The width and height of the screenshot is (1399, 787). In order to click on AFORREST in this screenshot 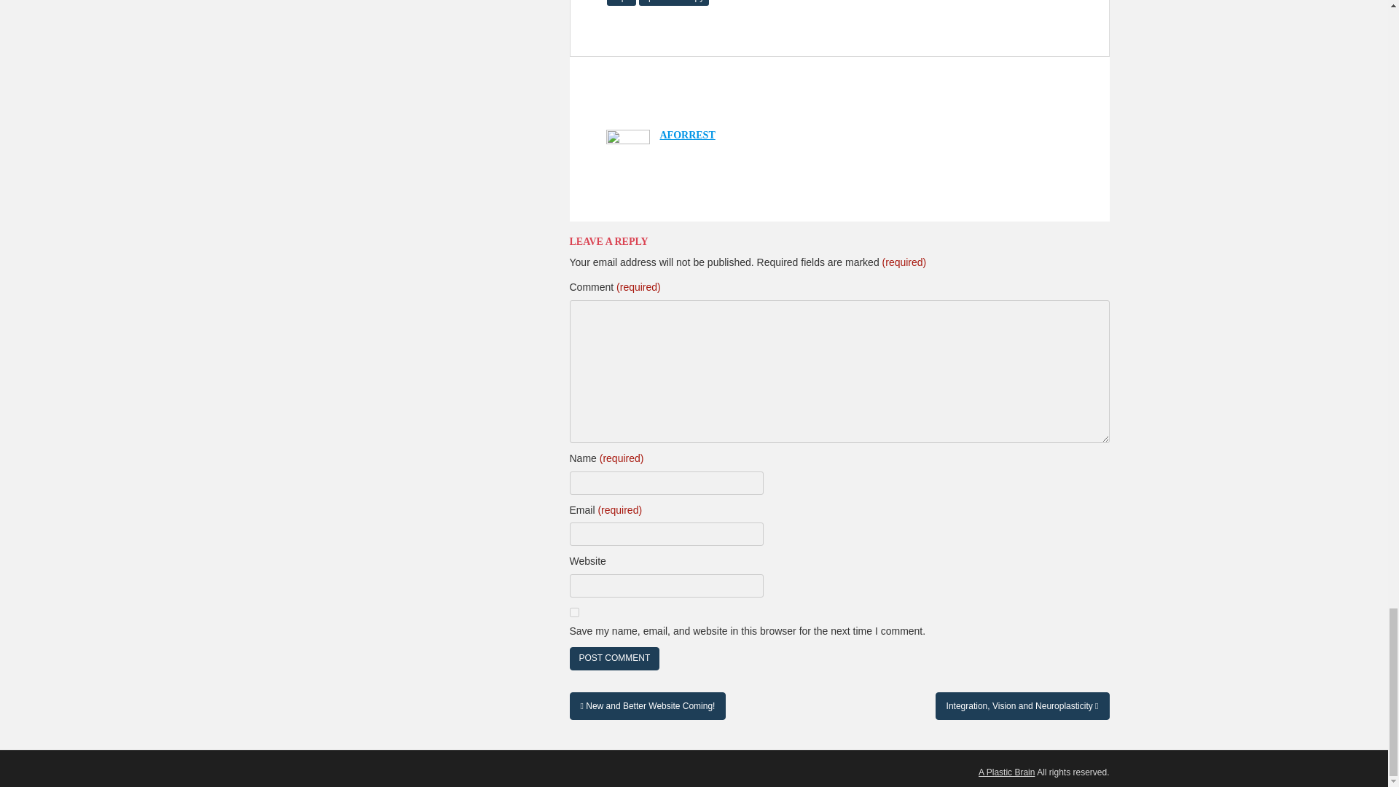, I will do `click(688, 136)`.